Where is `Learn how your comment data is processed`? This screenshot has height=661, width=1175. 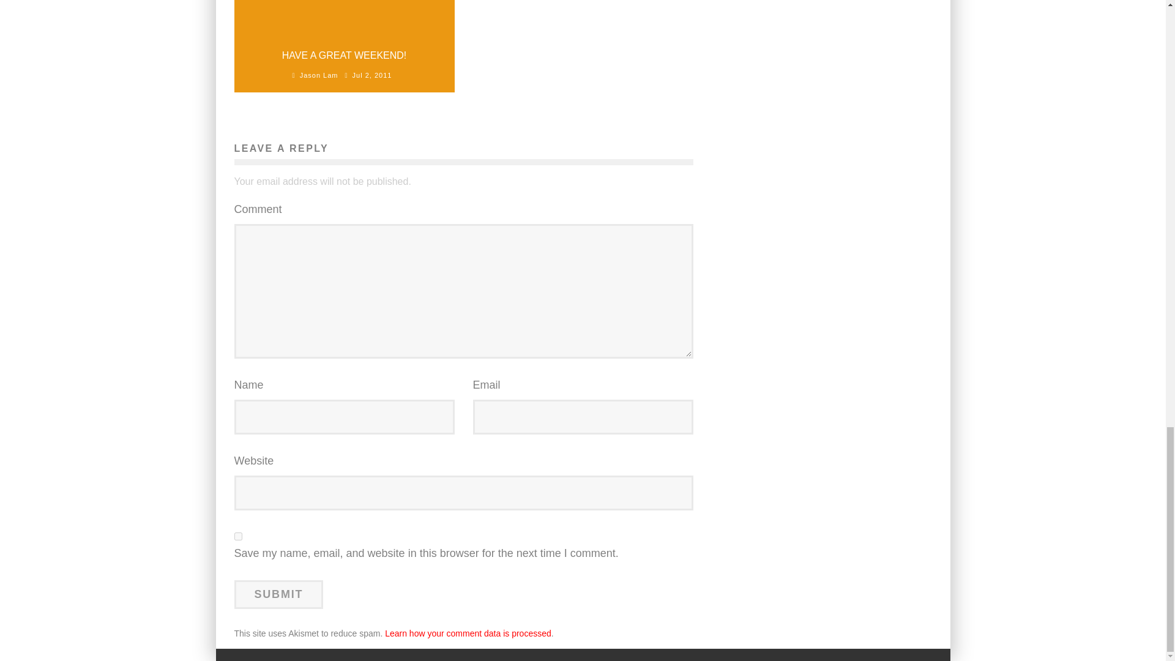 Learn how your comment data is processed is located at coordinates (468, 633).